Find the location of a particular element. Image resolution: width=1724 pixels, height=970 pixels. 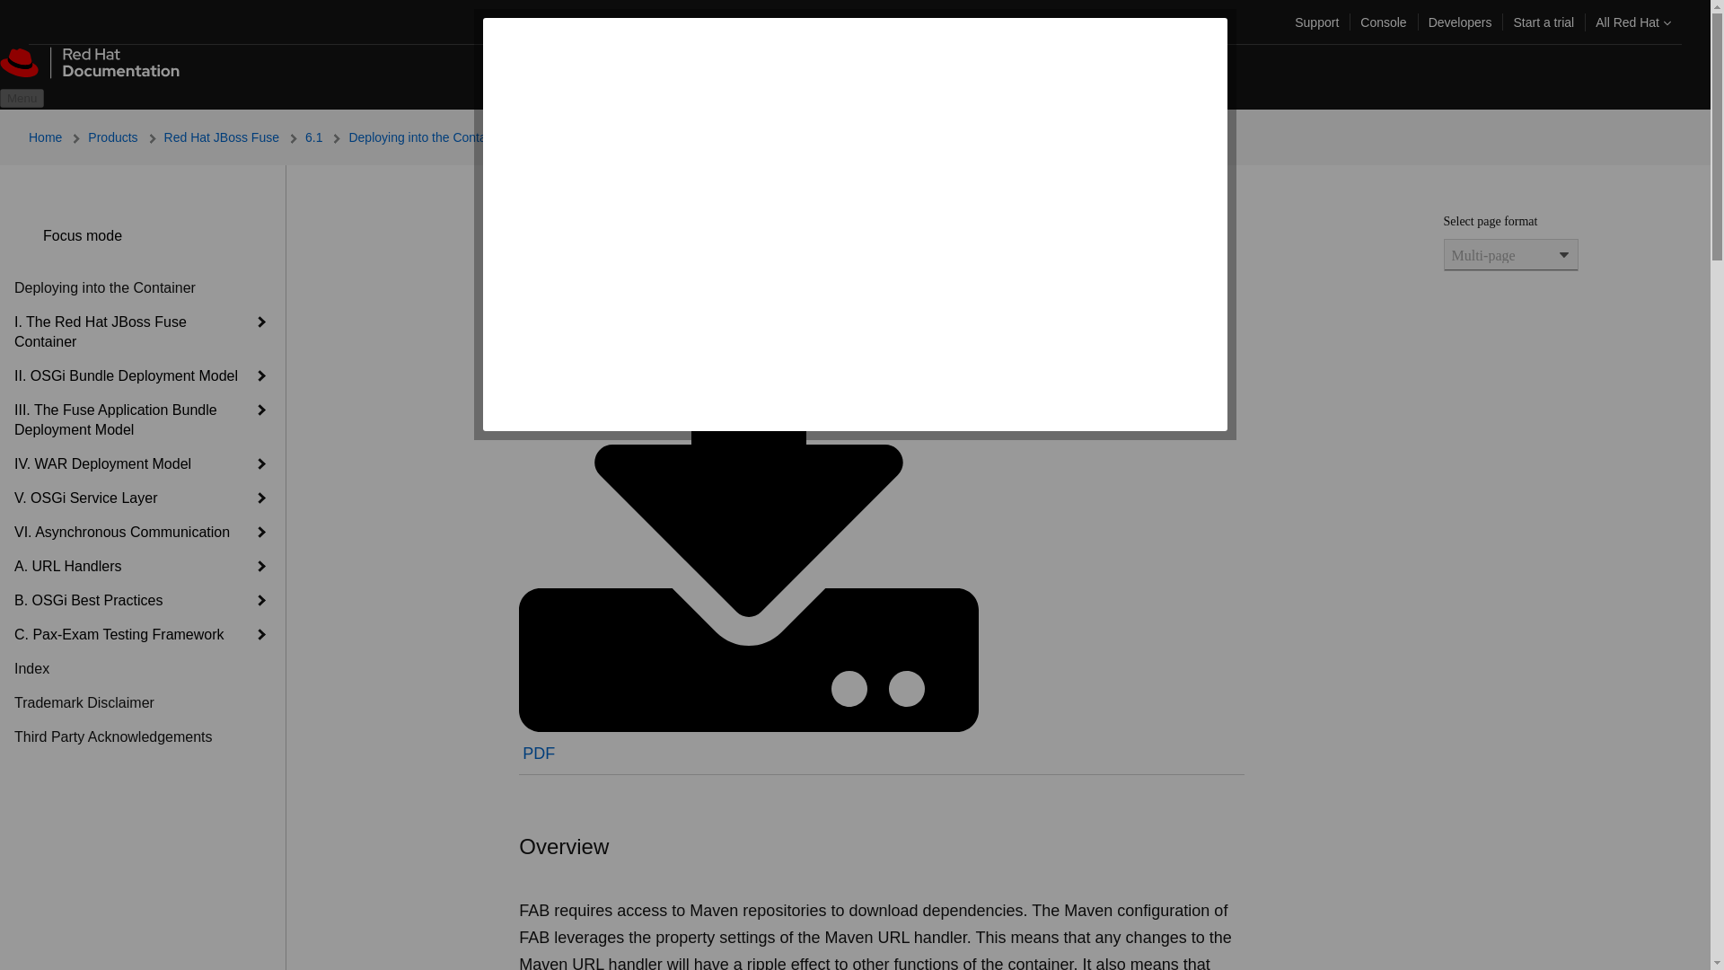

Developers is located at coordinates (1460, 22).